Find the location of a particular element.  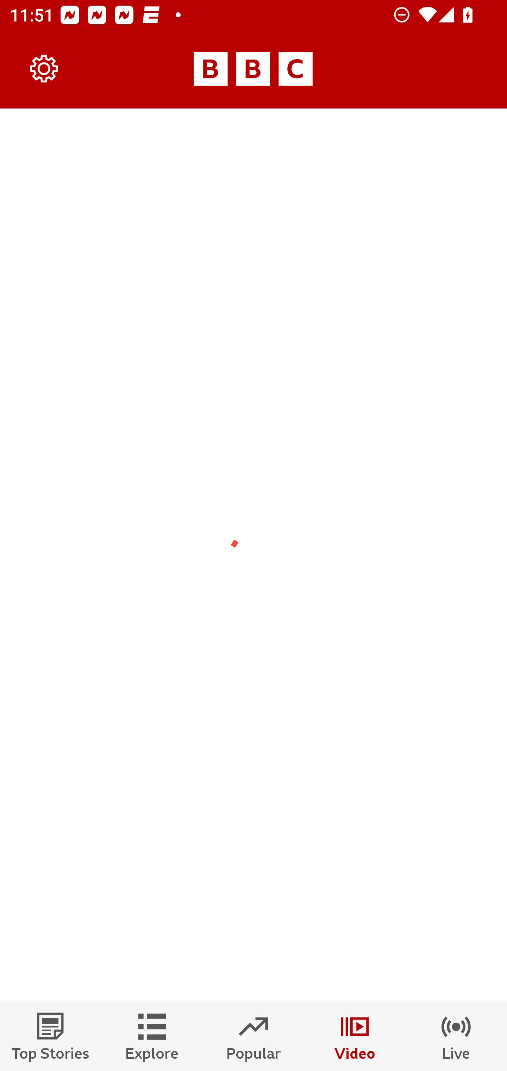

Popular is located at coordinates (254, 1036).